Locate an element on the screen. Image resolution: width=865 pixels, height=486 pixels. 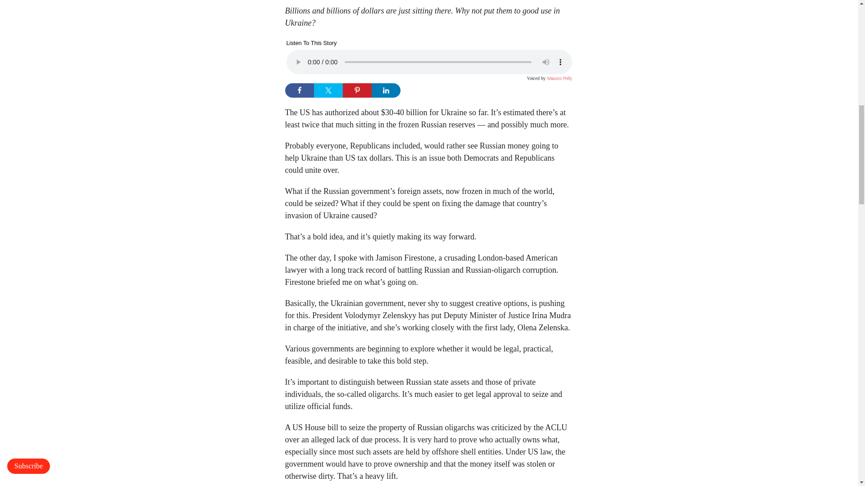
Share on Twitter is located at coordinates (328, 90).